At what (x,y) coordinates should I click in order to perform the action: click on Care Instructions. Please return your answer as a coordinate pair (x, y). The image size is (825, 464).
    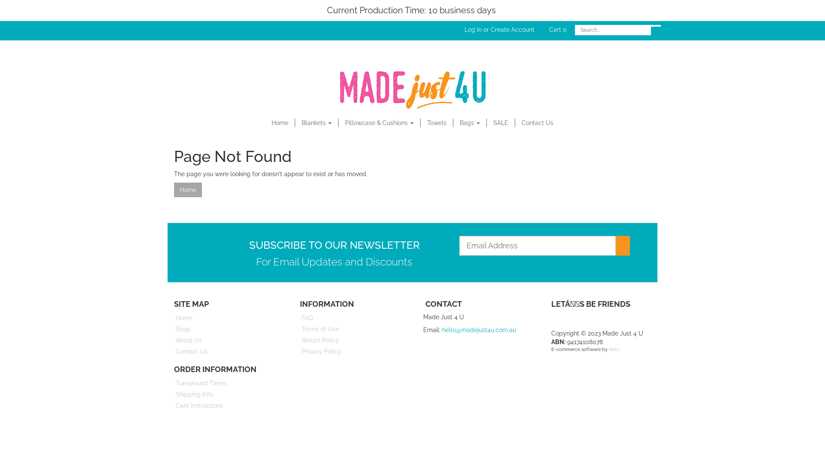
    Looking at the image, I should click on (227, 406).